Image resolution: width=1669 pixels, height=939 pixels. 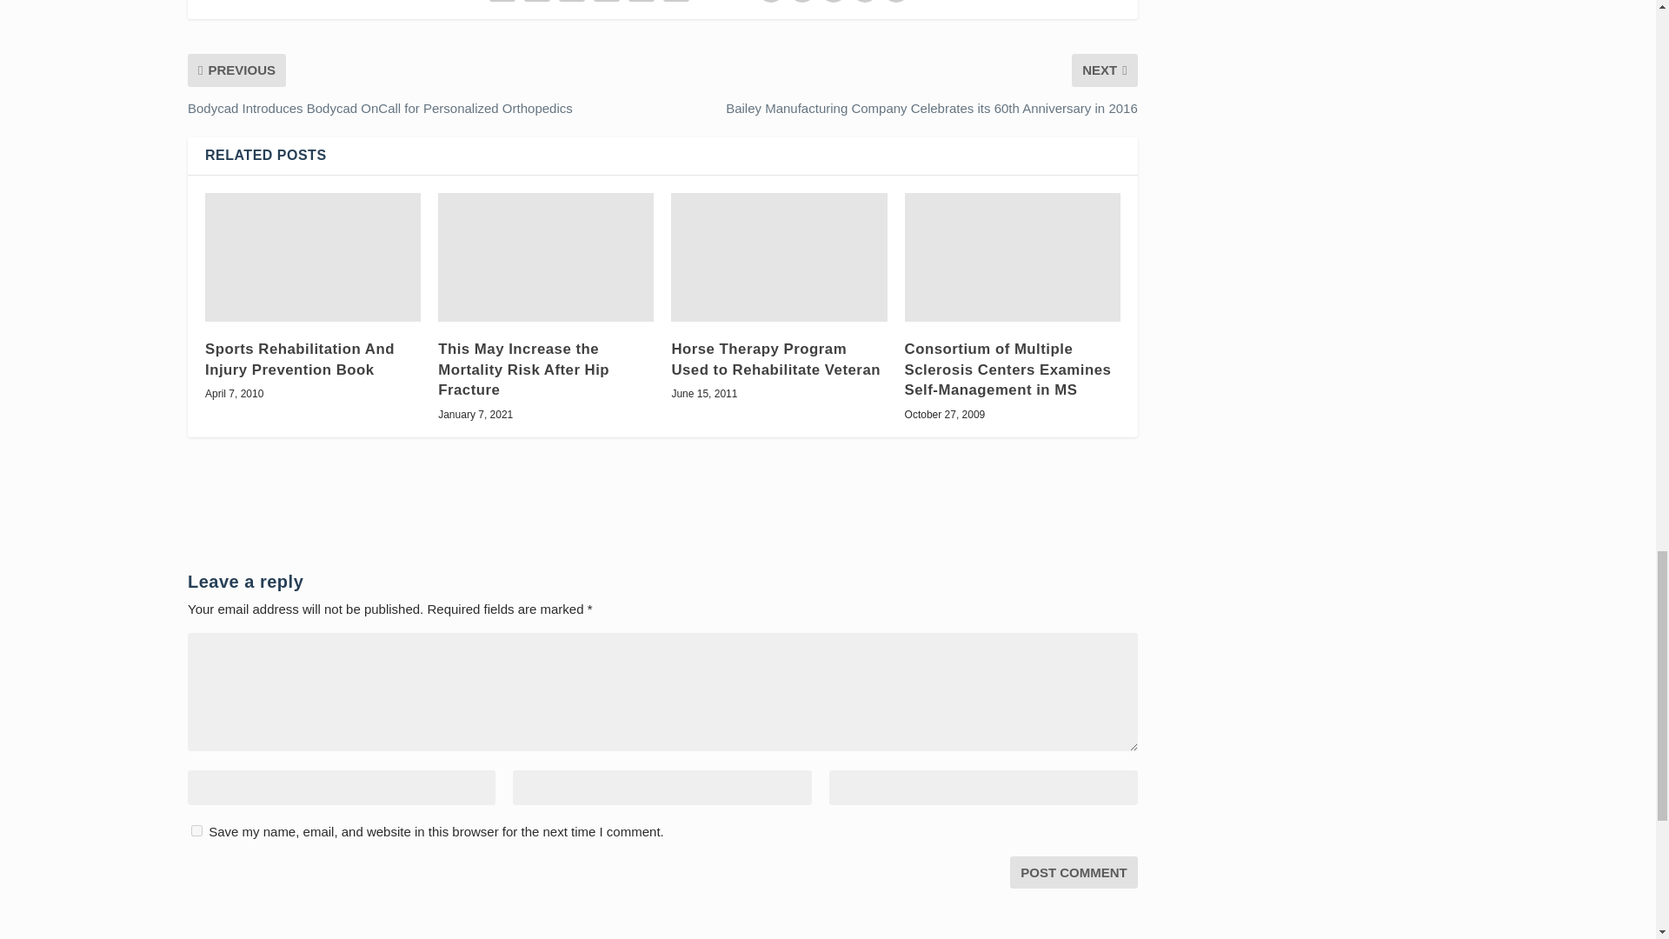 What do you see at coordinates (770, 2) in the screenshot?
I see `bad` at bounding box center [770, 2].